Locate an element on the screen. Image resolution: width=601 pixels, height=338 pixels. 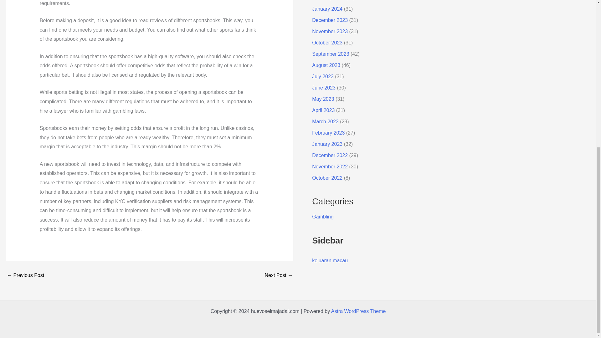
Astra WordPress Theme is located at coordinates (358, 311).